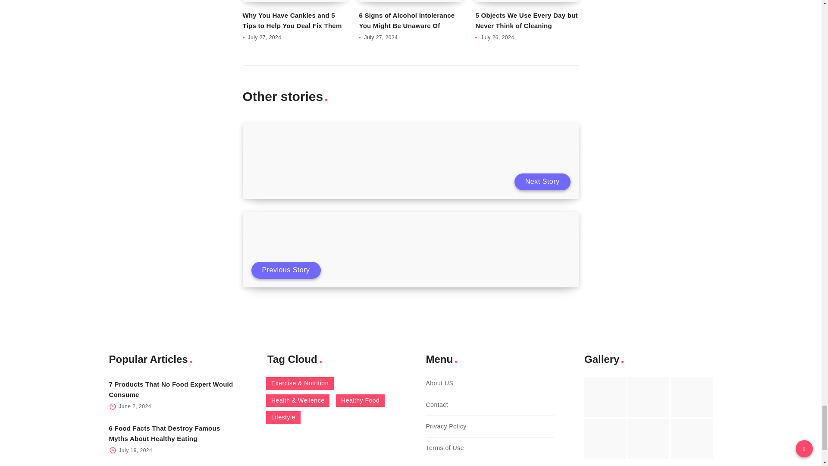 The height and width of the screenshot is (466, 828). What do you see at coordinates (164, 433) in the screenshot?
I see `6 Food Facts That Destroy Famous Myths About Healthy Eating` at bounding box center [164, 433].